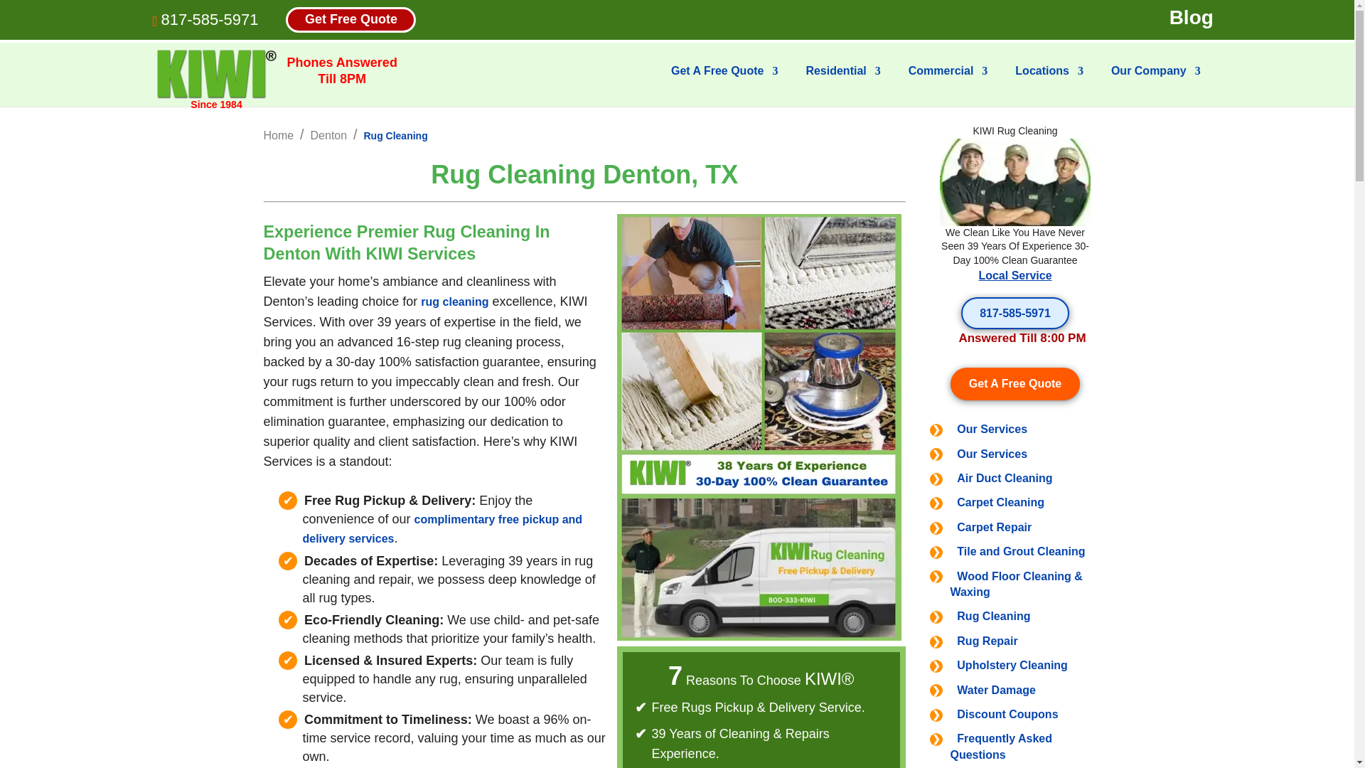 The width and height of the screenshot is (1365, 768). What do you see at coordinates (1015, 383) in the screenshot?
I see `Get Free Quote On This Week's Special` at bounding box center [1015, 383].